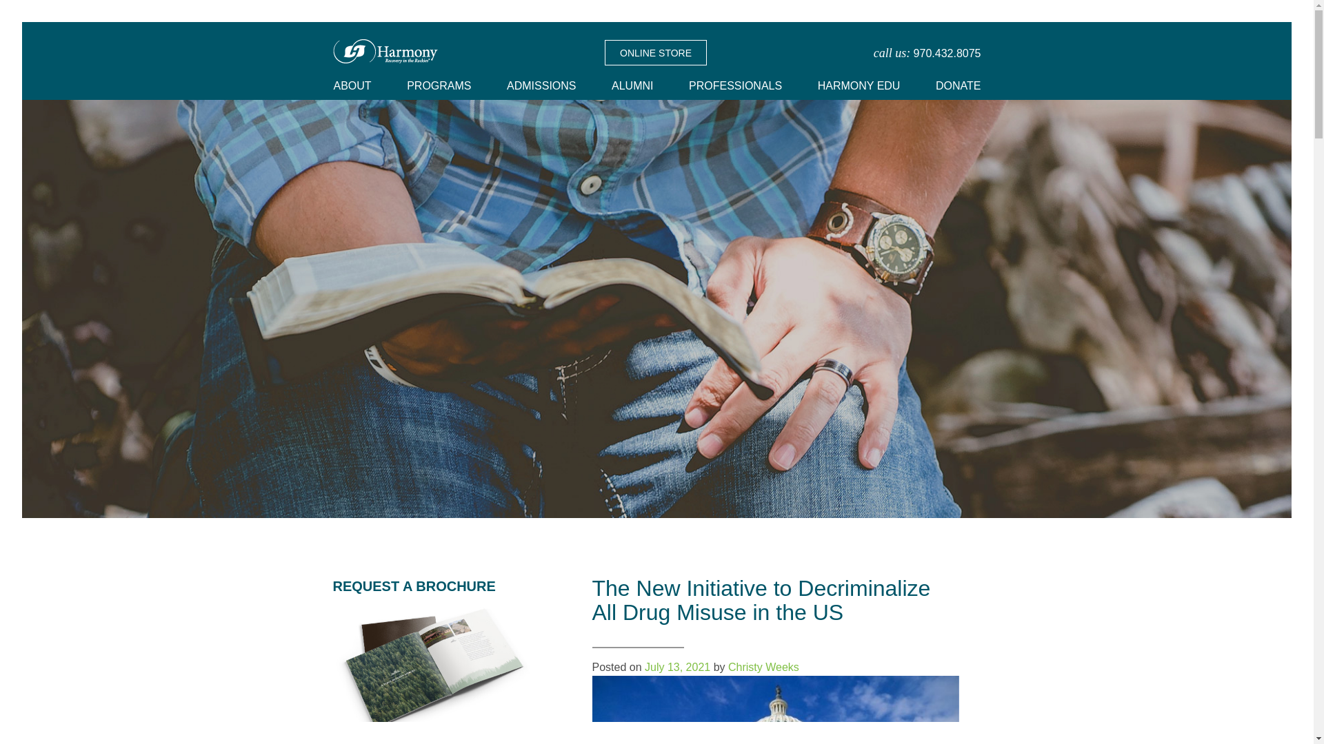 This screenshot has width=1324, height=744. I want to click on ADMISSIONS, so click(541, 85).